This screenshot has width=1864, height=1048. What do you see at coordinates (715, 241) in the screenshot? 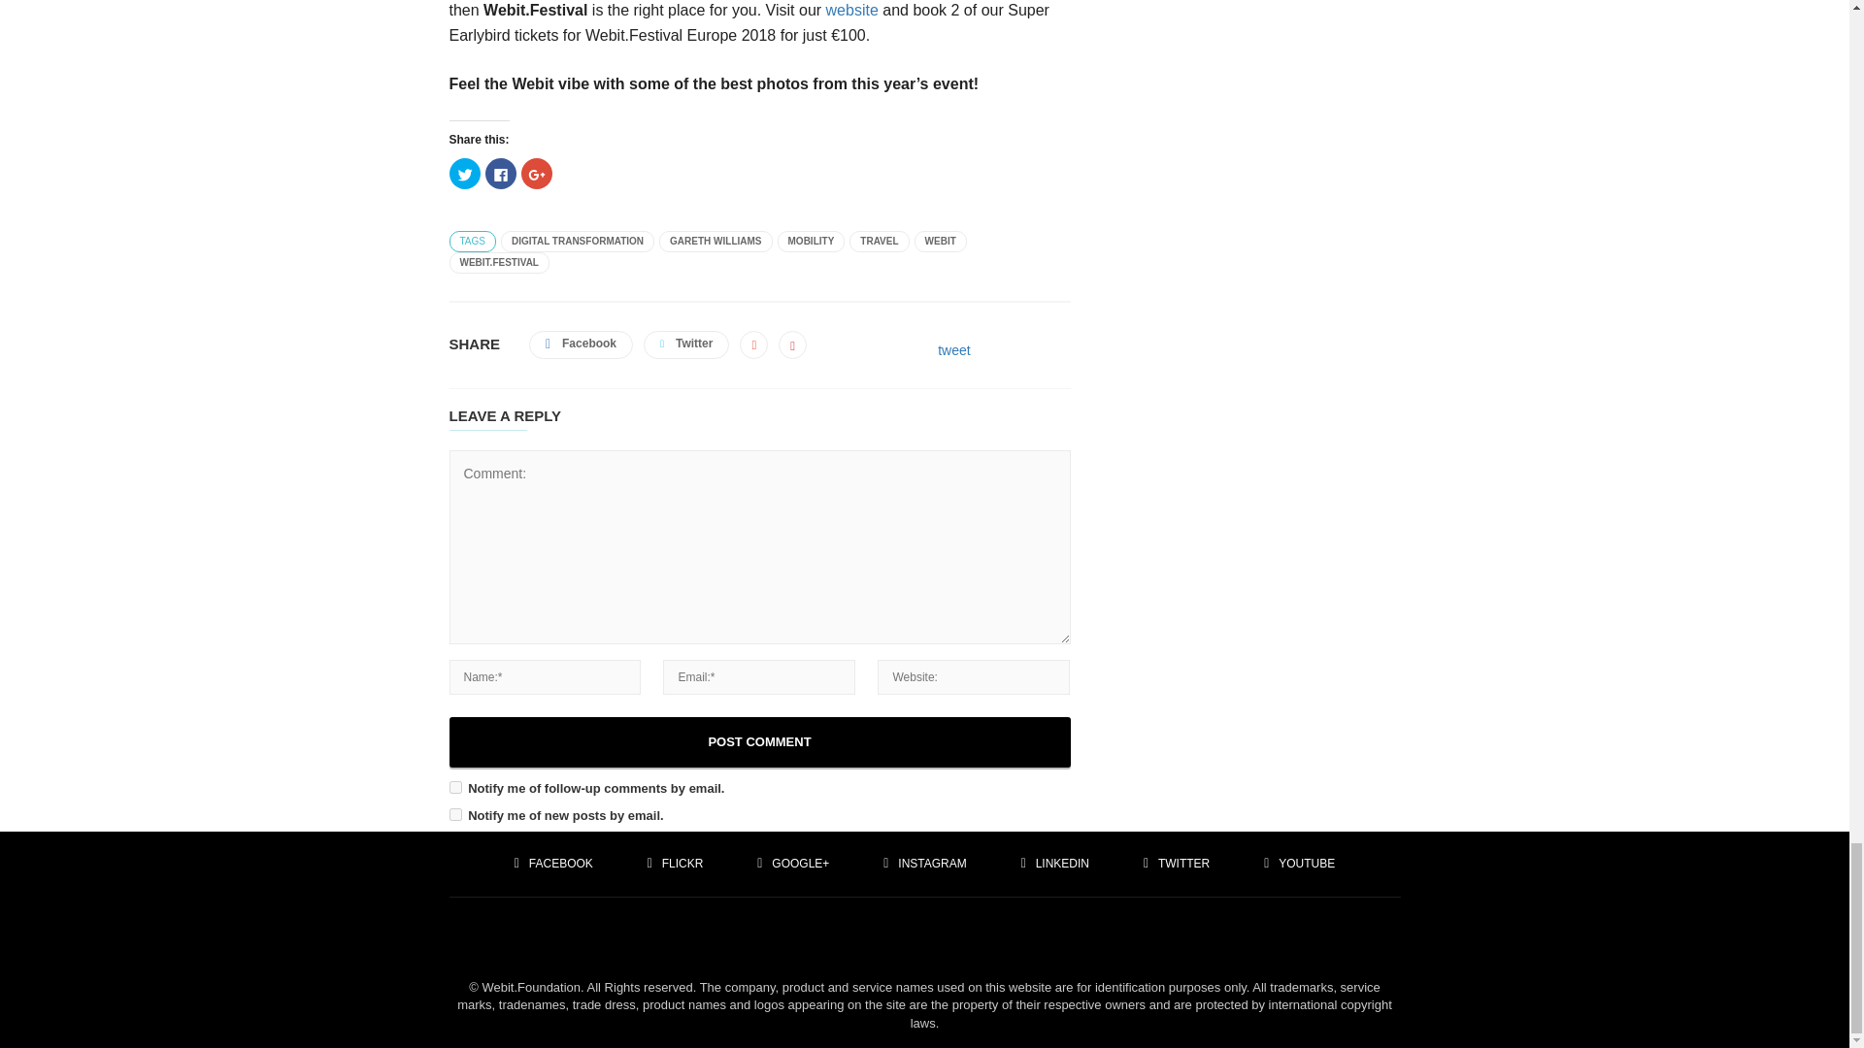
I see `GARETH WILLIAMS` at bounding box center [715, 241].